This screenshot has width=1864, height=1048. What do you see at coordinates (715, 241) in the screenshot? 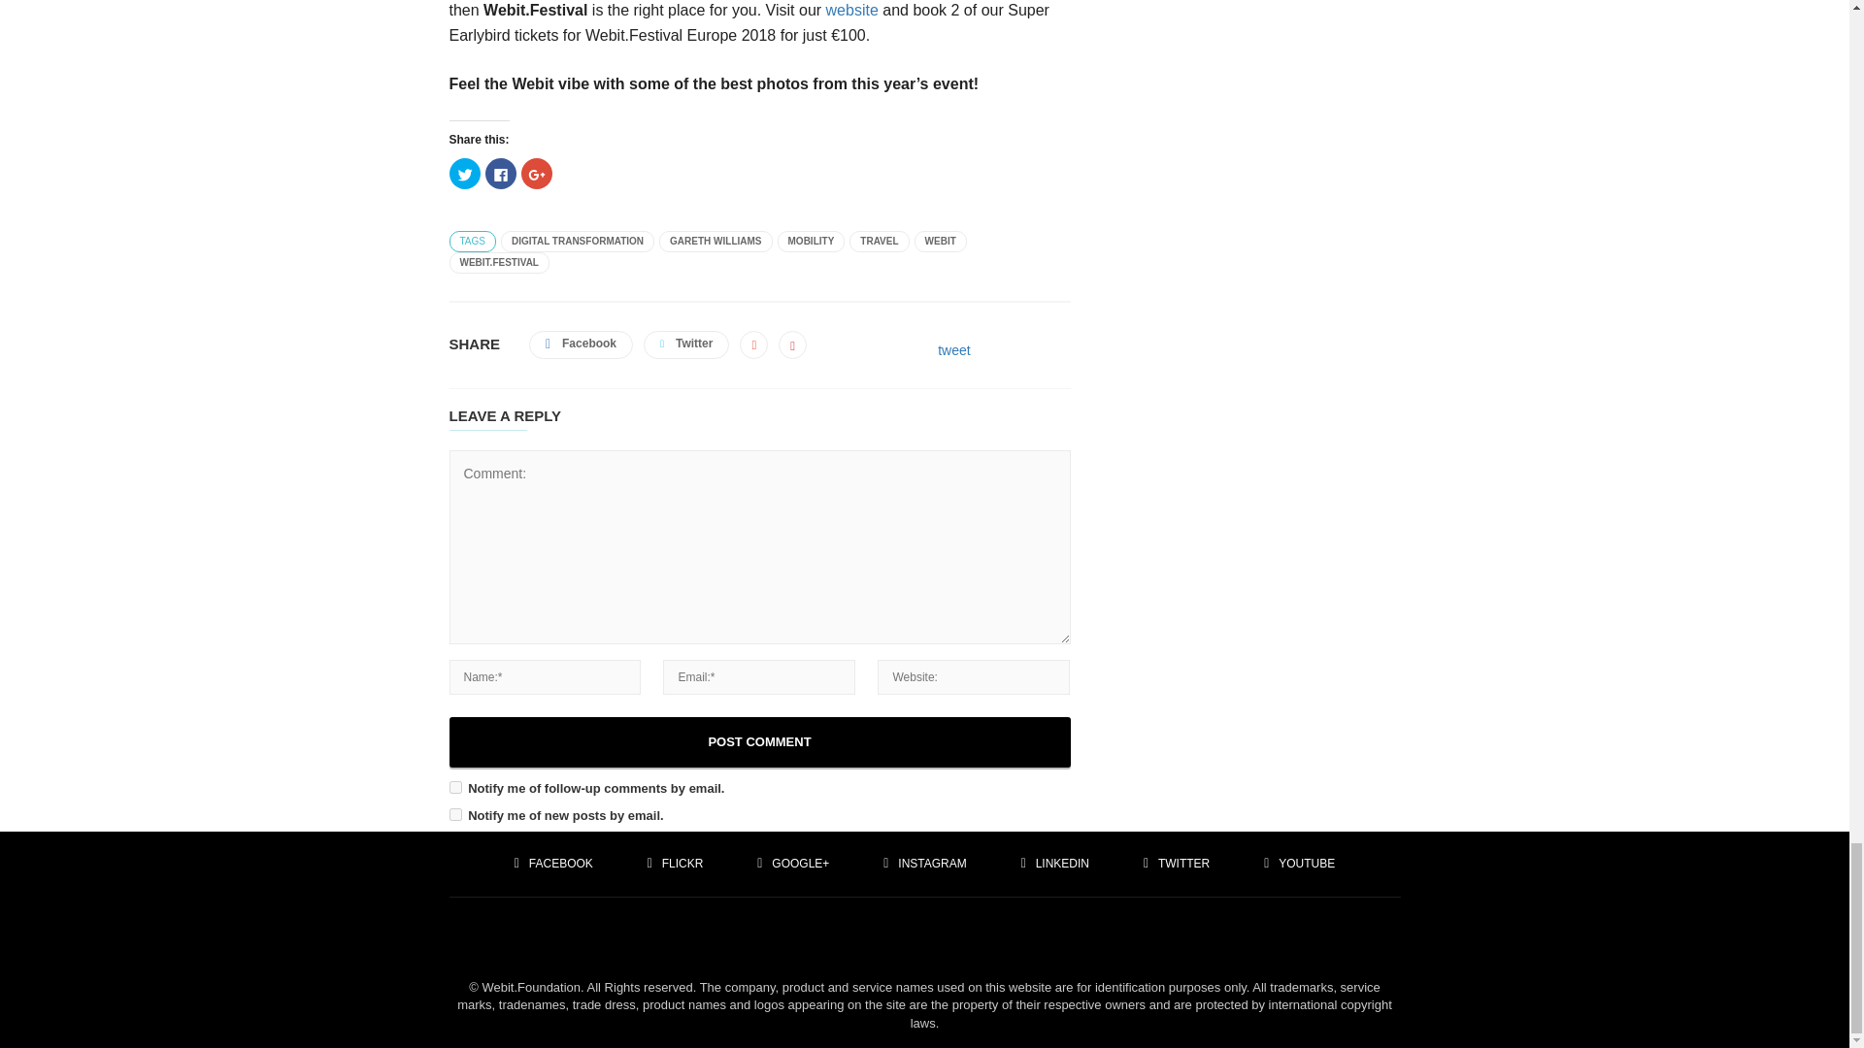
I see `GARETH WILLIAMS` at bounding box center [715, 241].